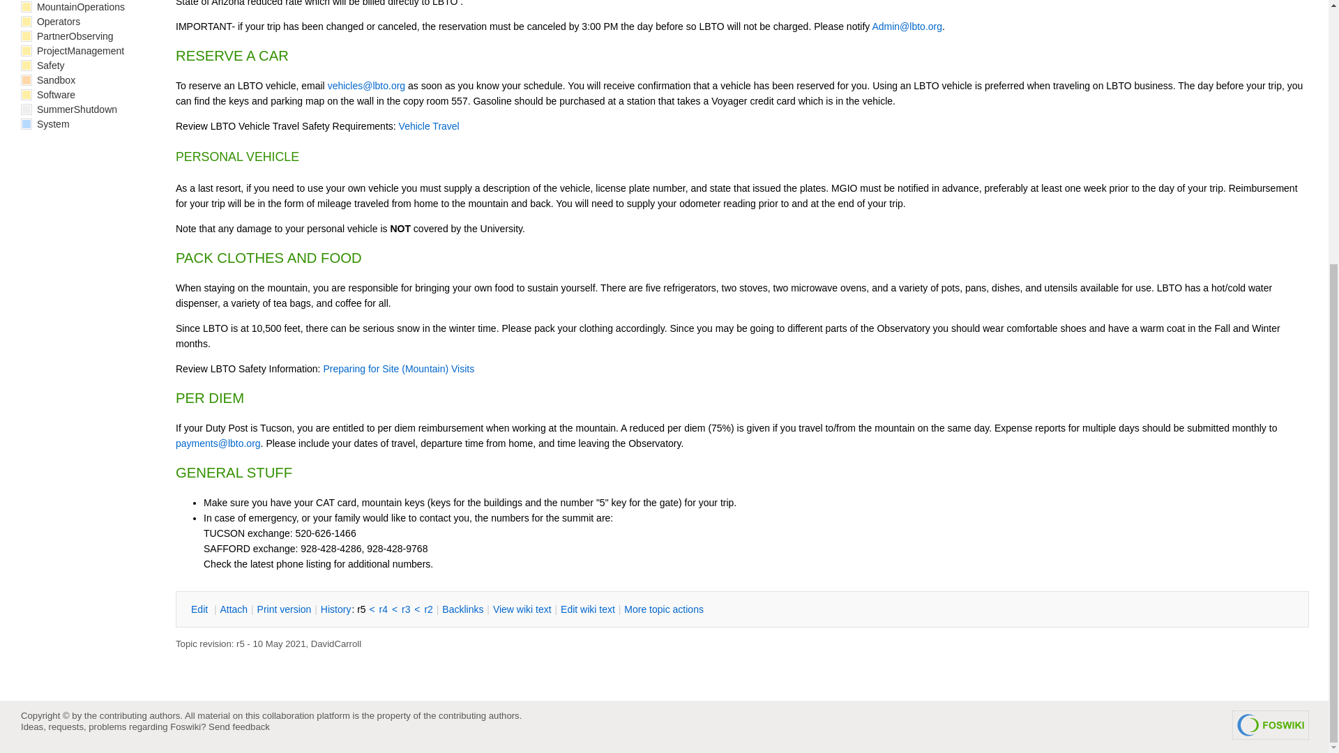 Image resolution: width=1339 pixels, height=753 pixels. What do you see at coordinates (285, 609) in the screenshot?
I see `Print version` at bounding box center [285, 609].